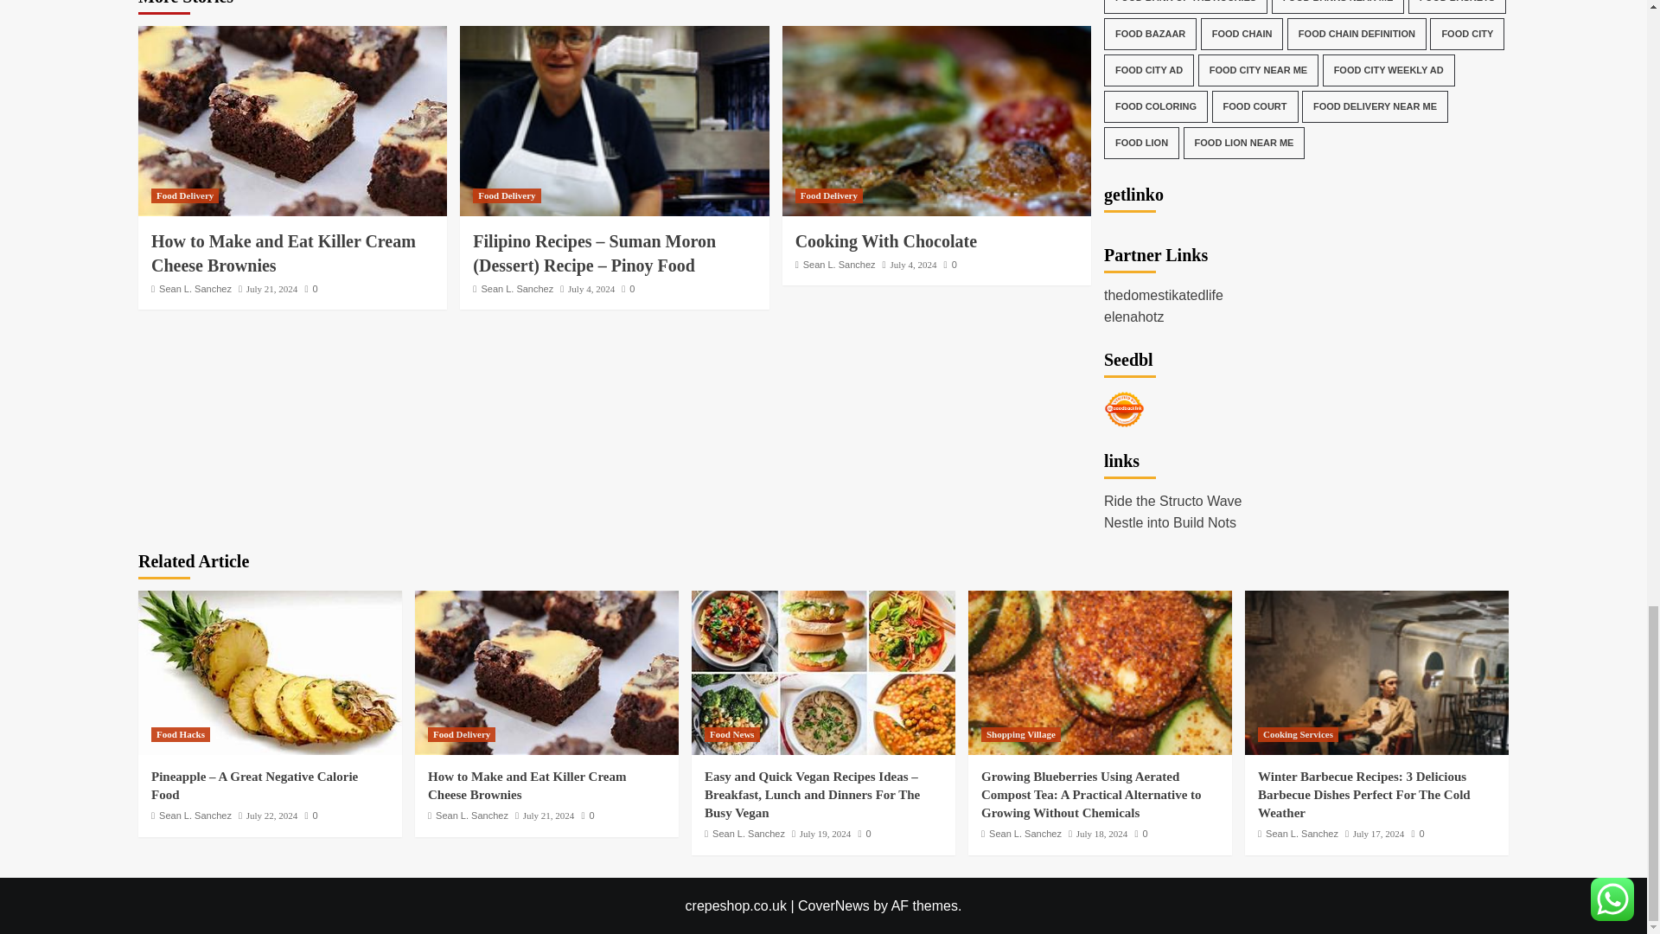 Image resolution: width=1660 pixels, height=934 pixels. What do you see at coordinates (935, 121) in the screenshot?
I see `Cooking With Chocolate` at bounding box center [935, 121].